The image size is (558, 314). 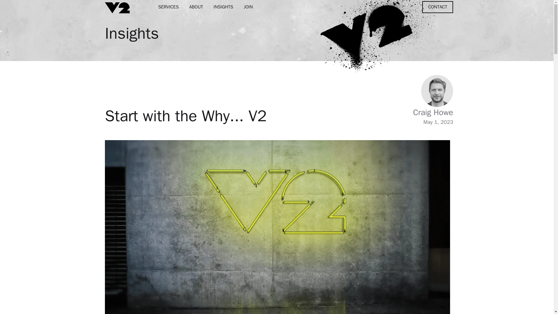 What do you see at coordinates (132, 33) in the screenshot?
I see `Insights` at bounding box center [132, 33].